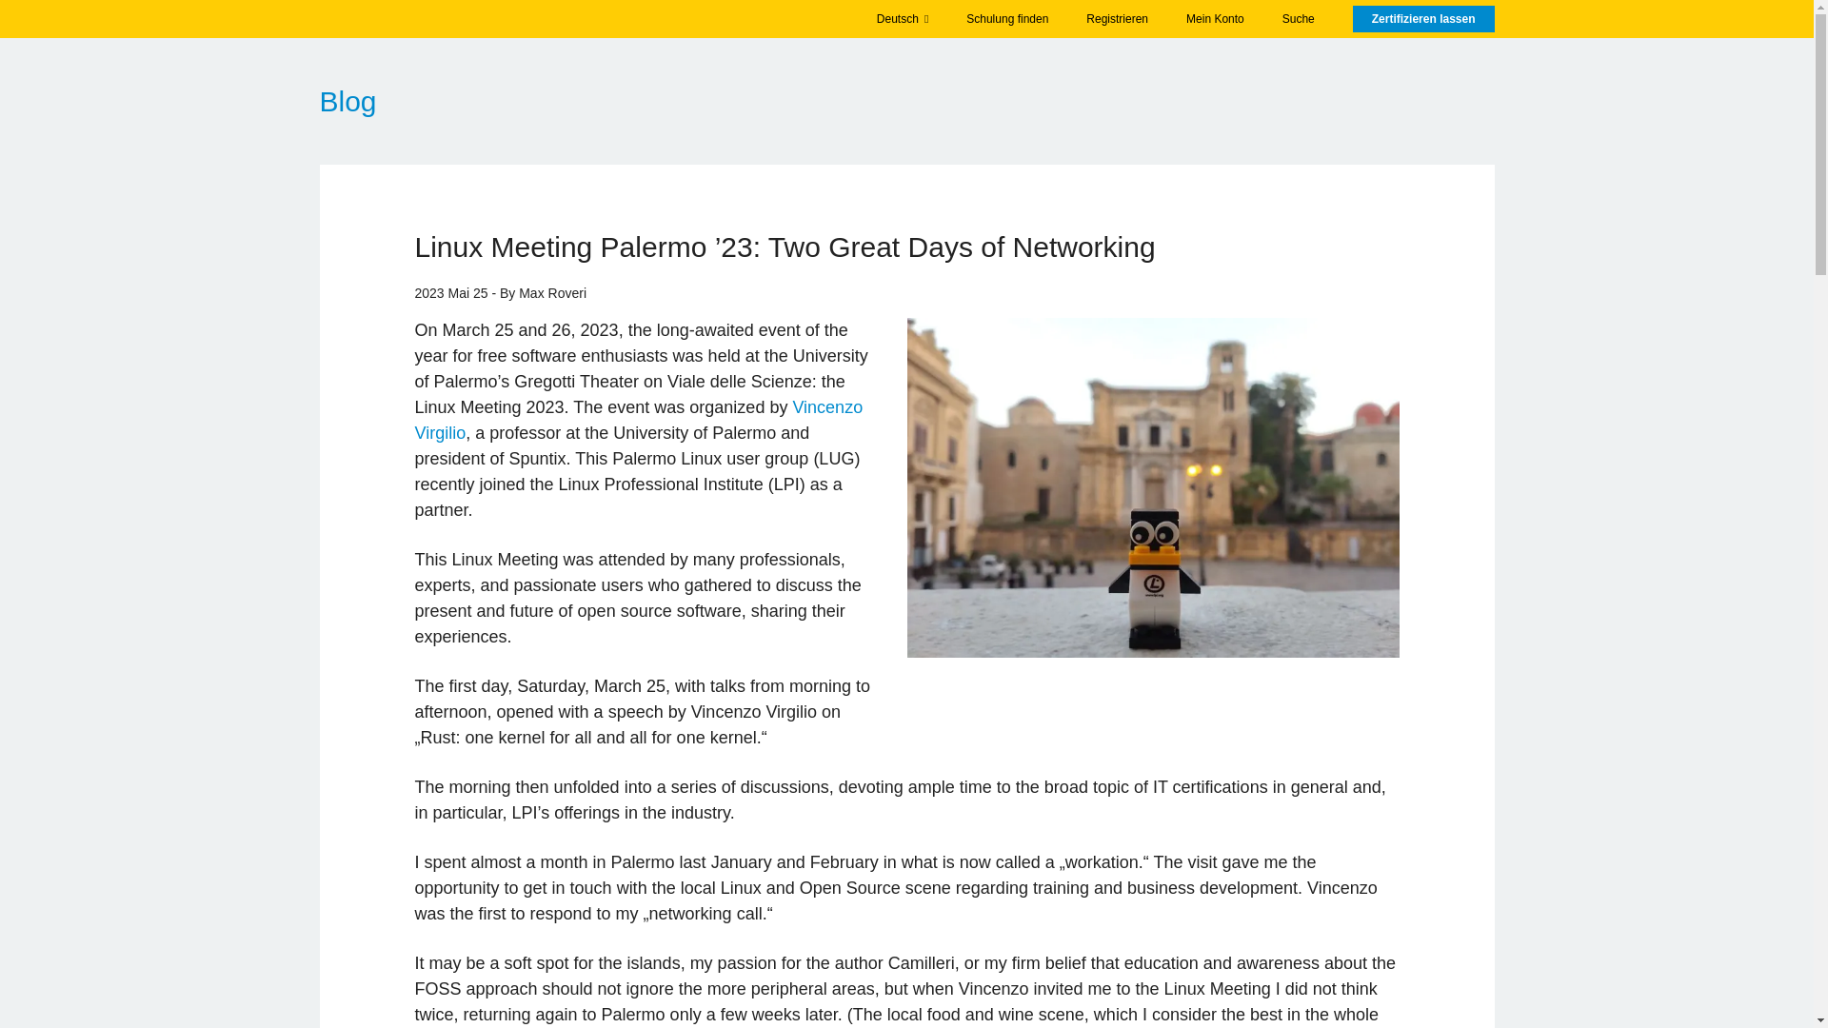 This screenshot has width=1828, height=1028. I want to click on Zertifizieren lassen, so click(1423, 19).